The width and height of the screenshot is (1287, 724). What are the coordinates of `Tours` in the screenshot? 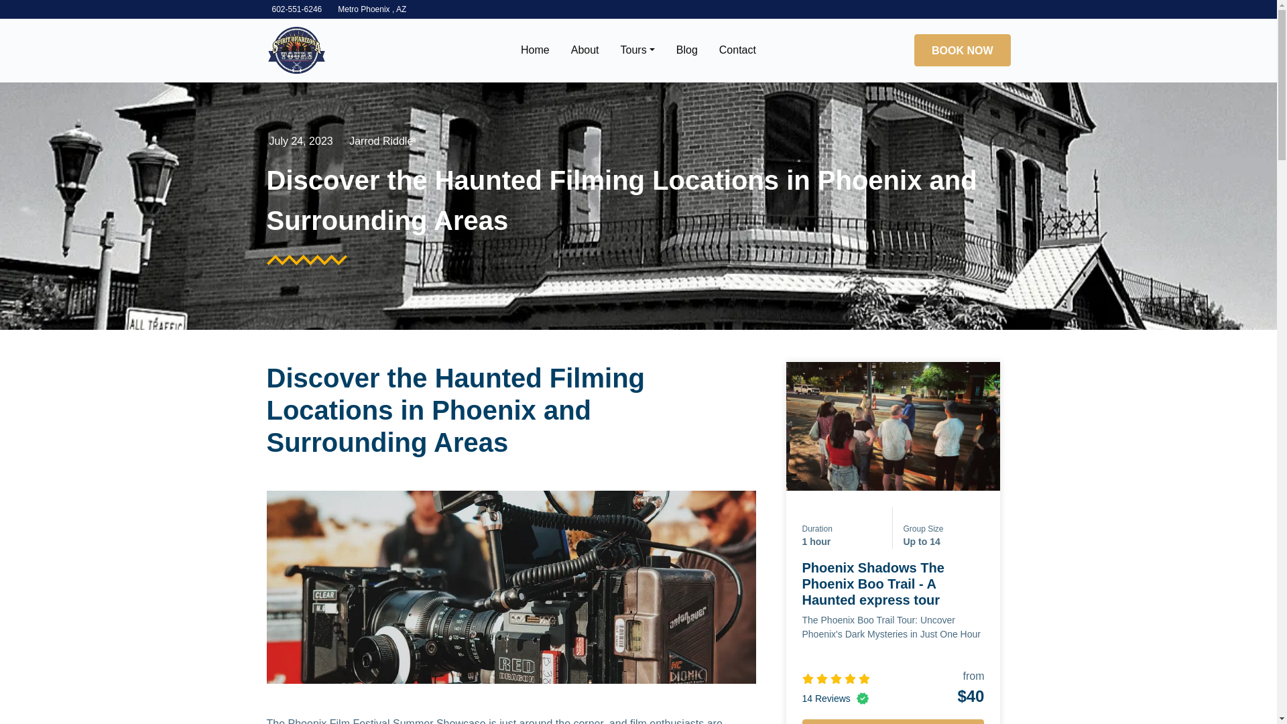 It's located at (637, 50).